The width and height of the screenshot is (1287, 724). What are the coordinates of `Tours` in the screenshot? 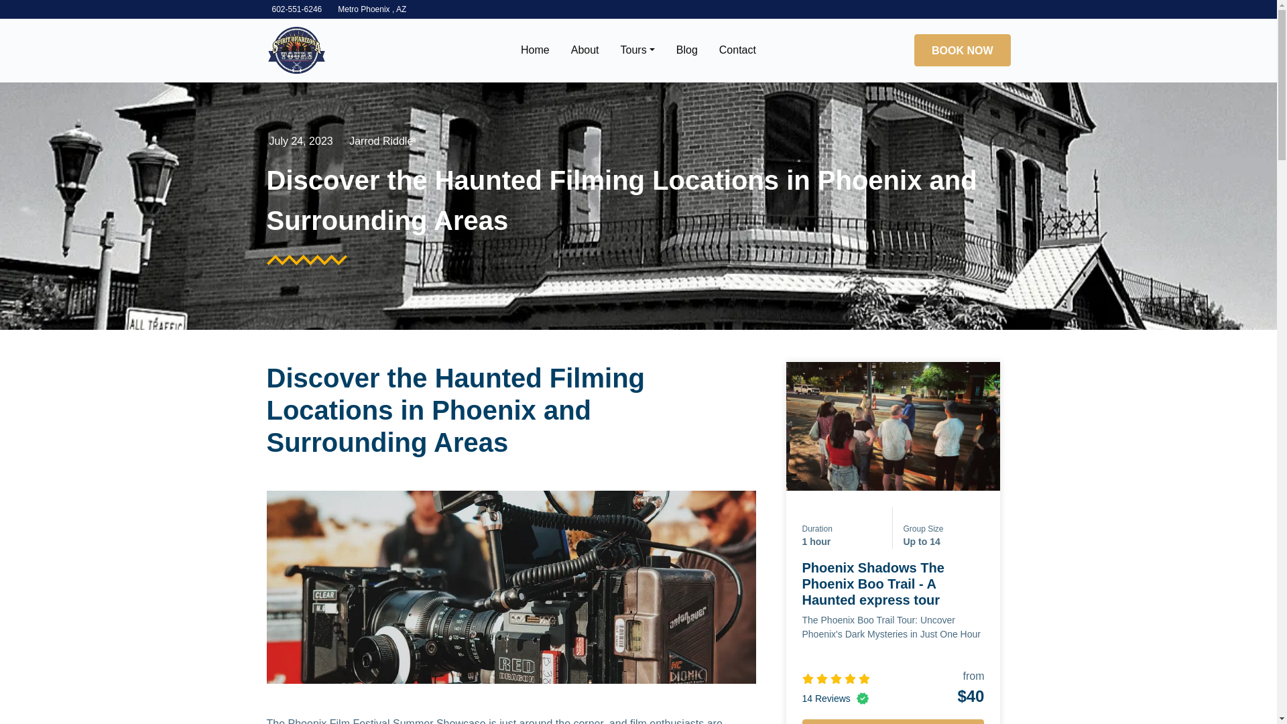 It's located at (637, 50).